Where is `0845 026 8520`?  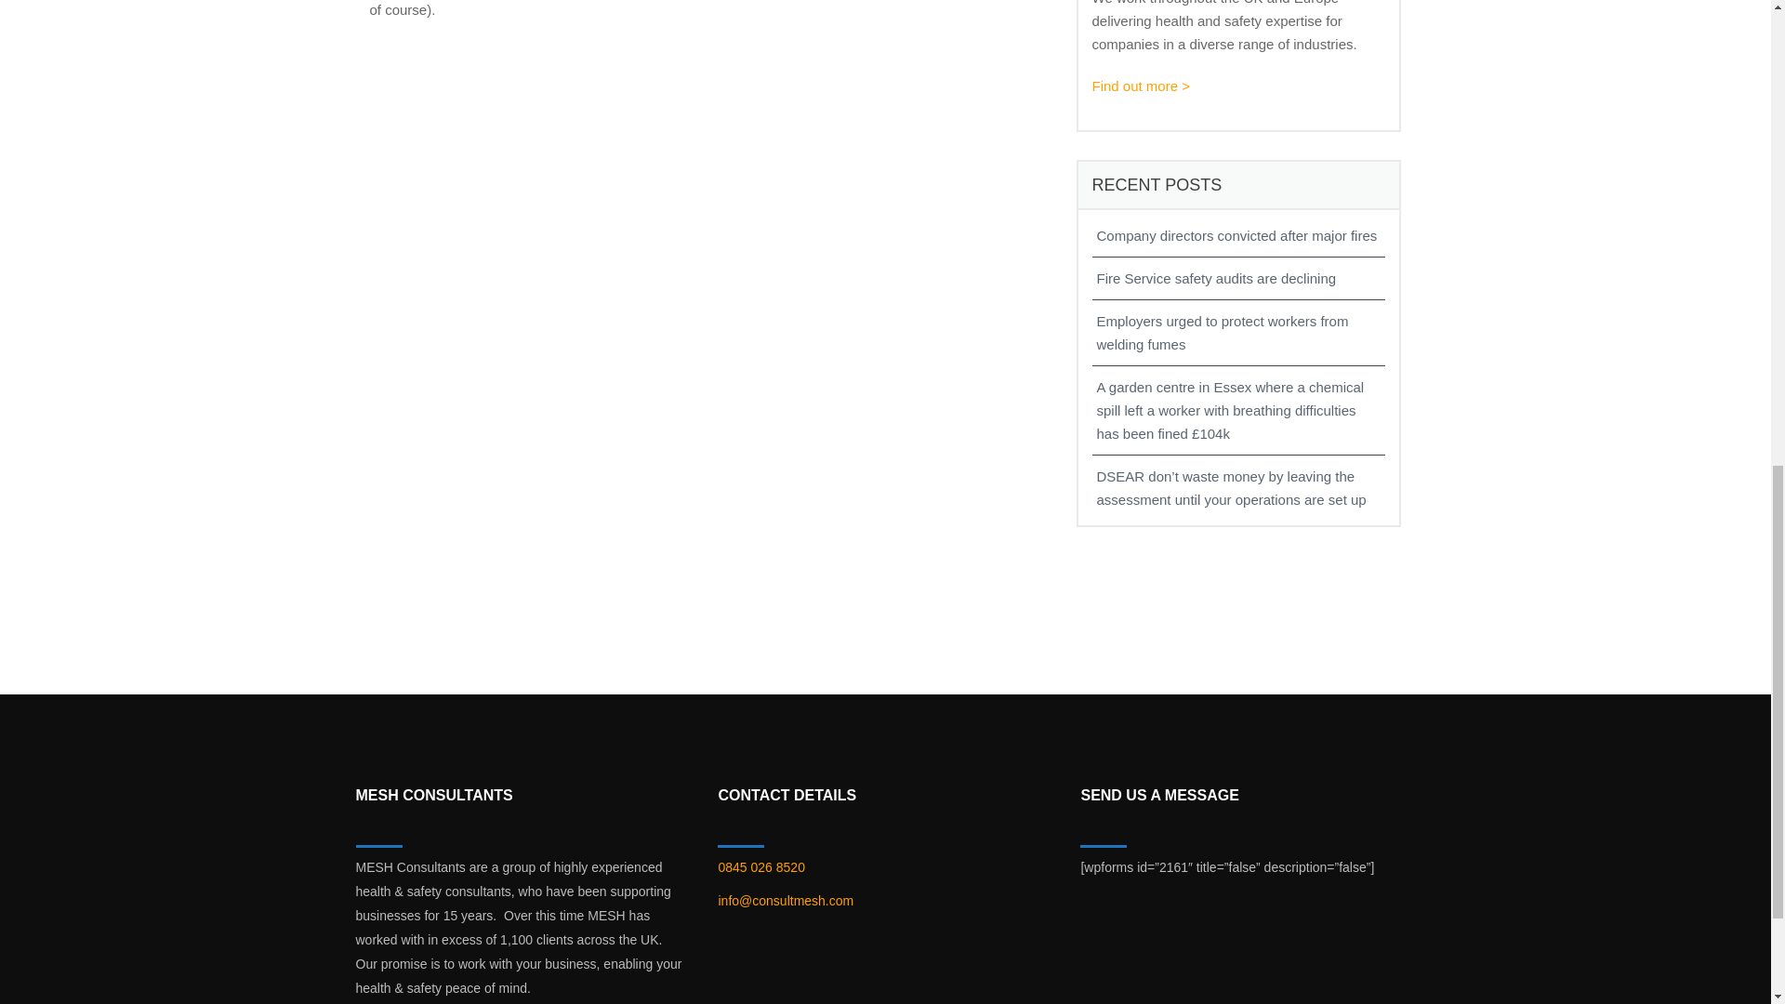 0845 026 8520 is located at coordinates (760, 866).